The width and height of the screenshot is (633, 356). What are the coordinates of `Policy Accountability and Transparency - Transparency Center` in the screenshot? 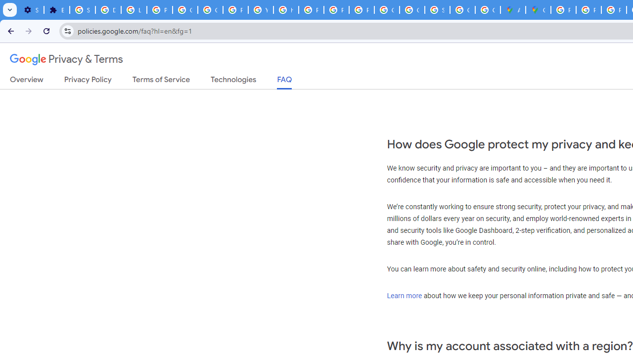 It's located at (563, 10).